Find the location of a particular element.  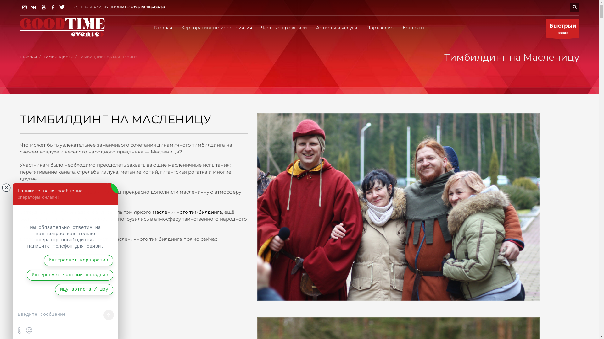

Instagram is located at coordinates (25, 7).